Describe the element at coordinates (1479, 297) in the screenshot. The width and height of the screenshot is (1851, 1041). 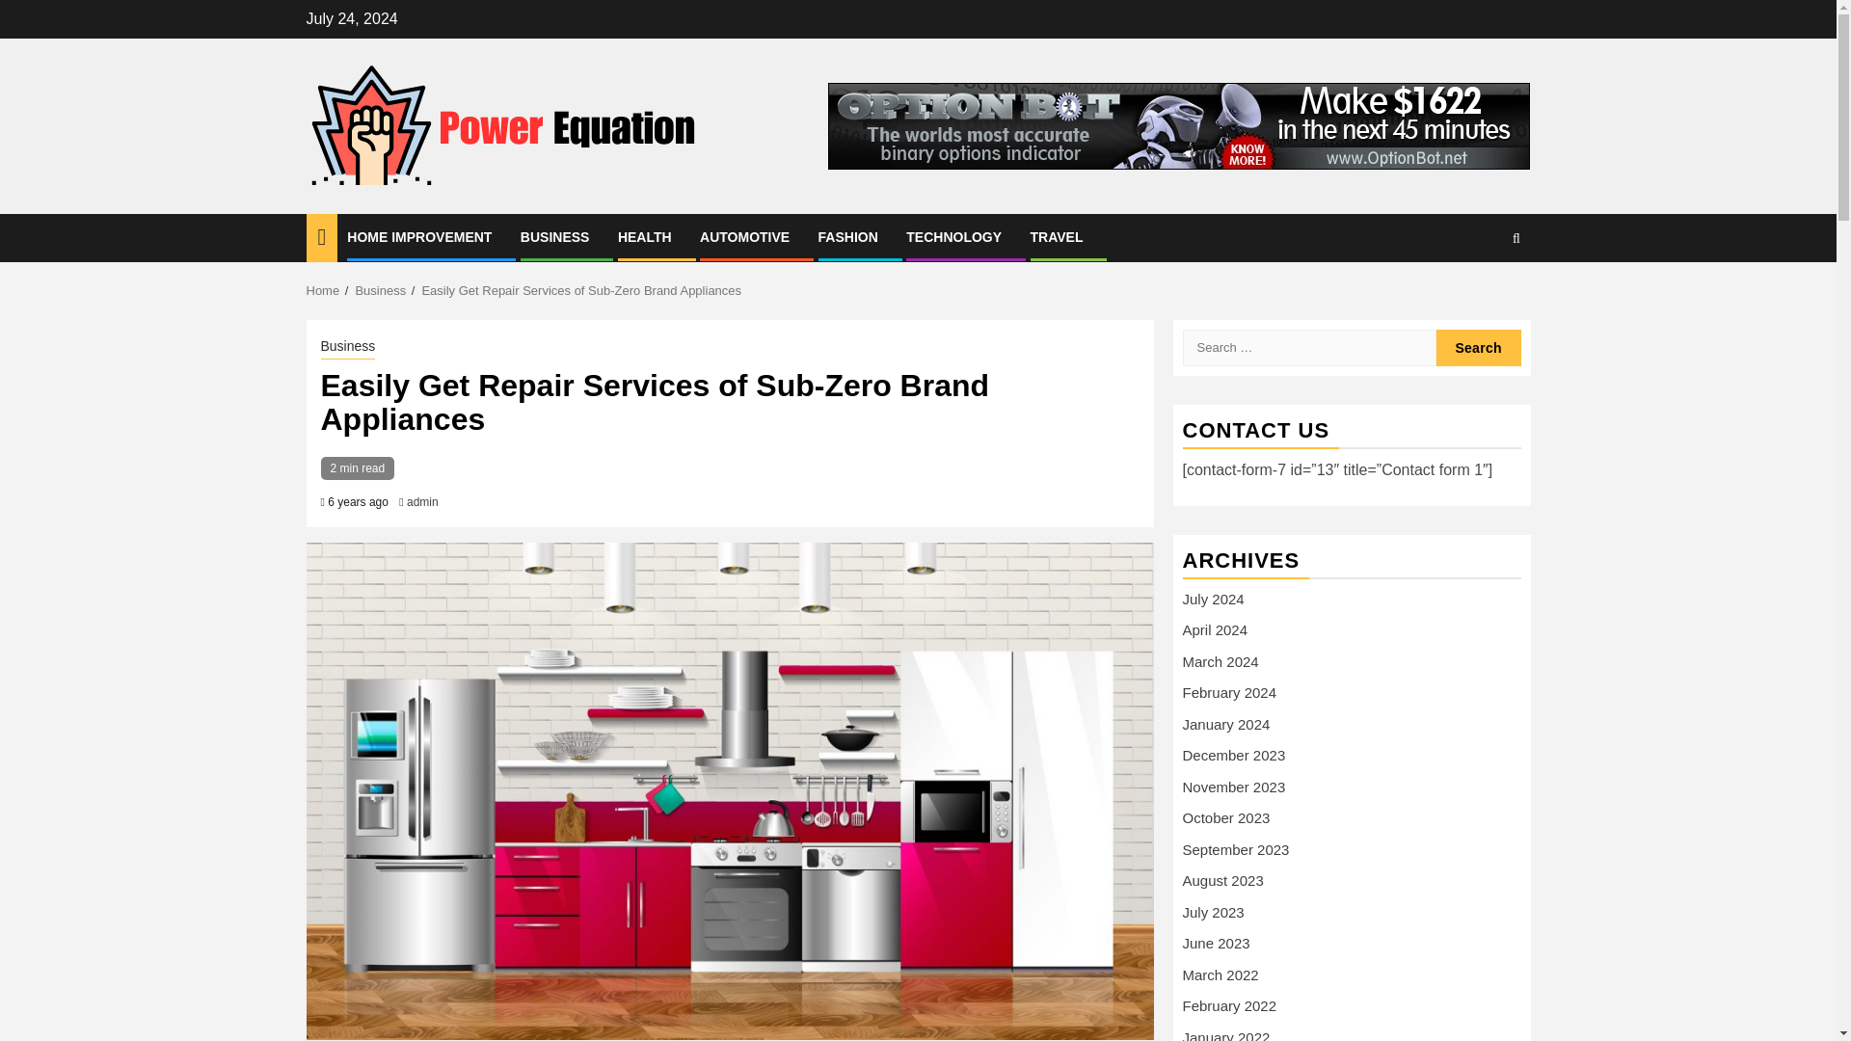
I see `Search` at that location.